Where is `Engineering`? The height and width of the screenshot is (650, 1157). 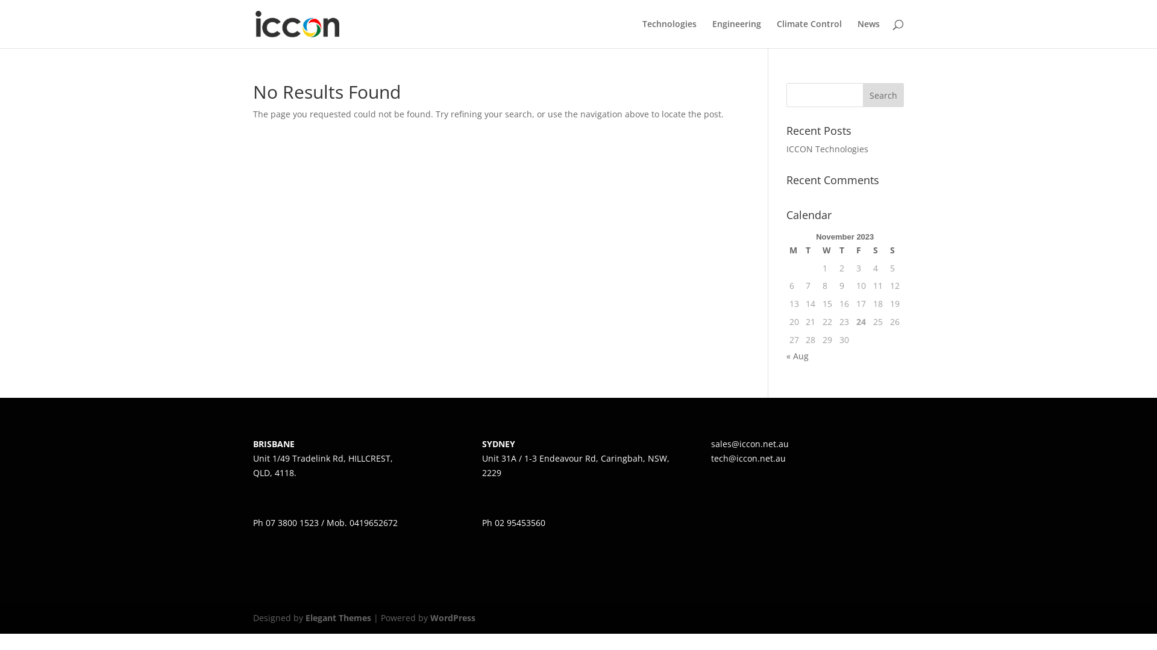
Engineering is located at coordinates (736, 34).